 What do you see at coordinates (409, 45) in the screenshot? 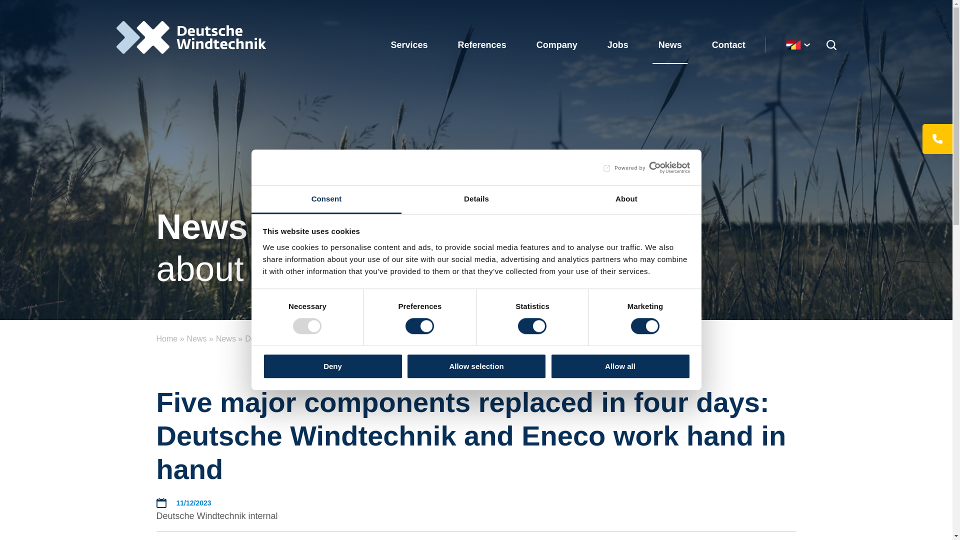
I see `Services` at bounding box center [409, 45].